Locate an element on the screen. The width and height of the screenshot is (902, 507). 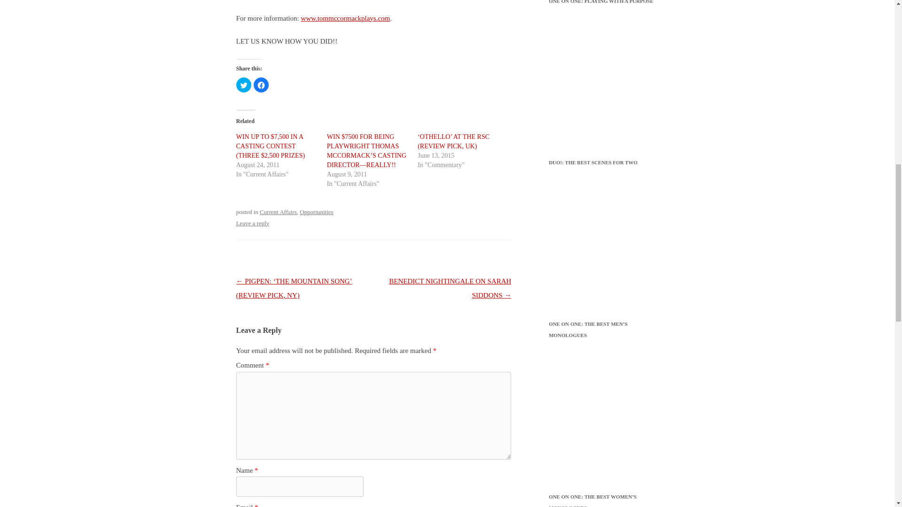
Opportunities is located at coordinates (316, 212).